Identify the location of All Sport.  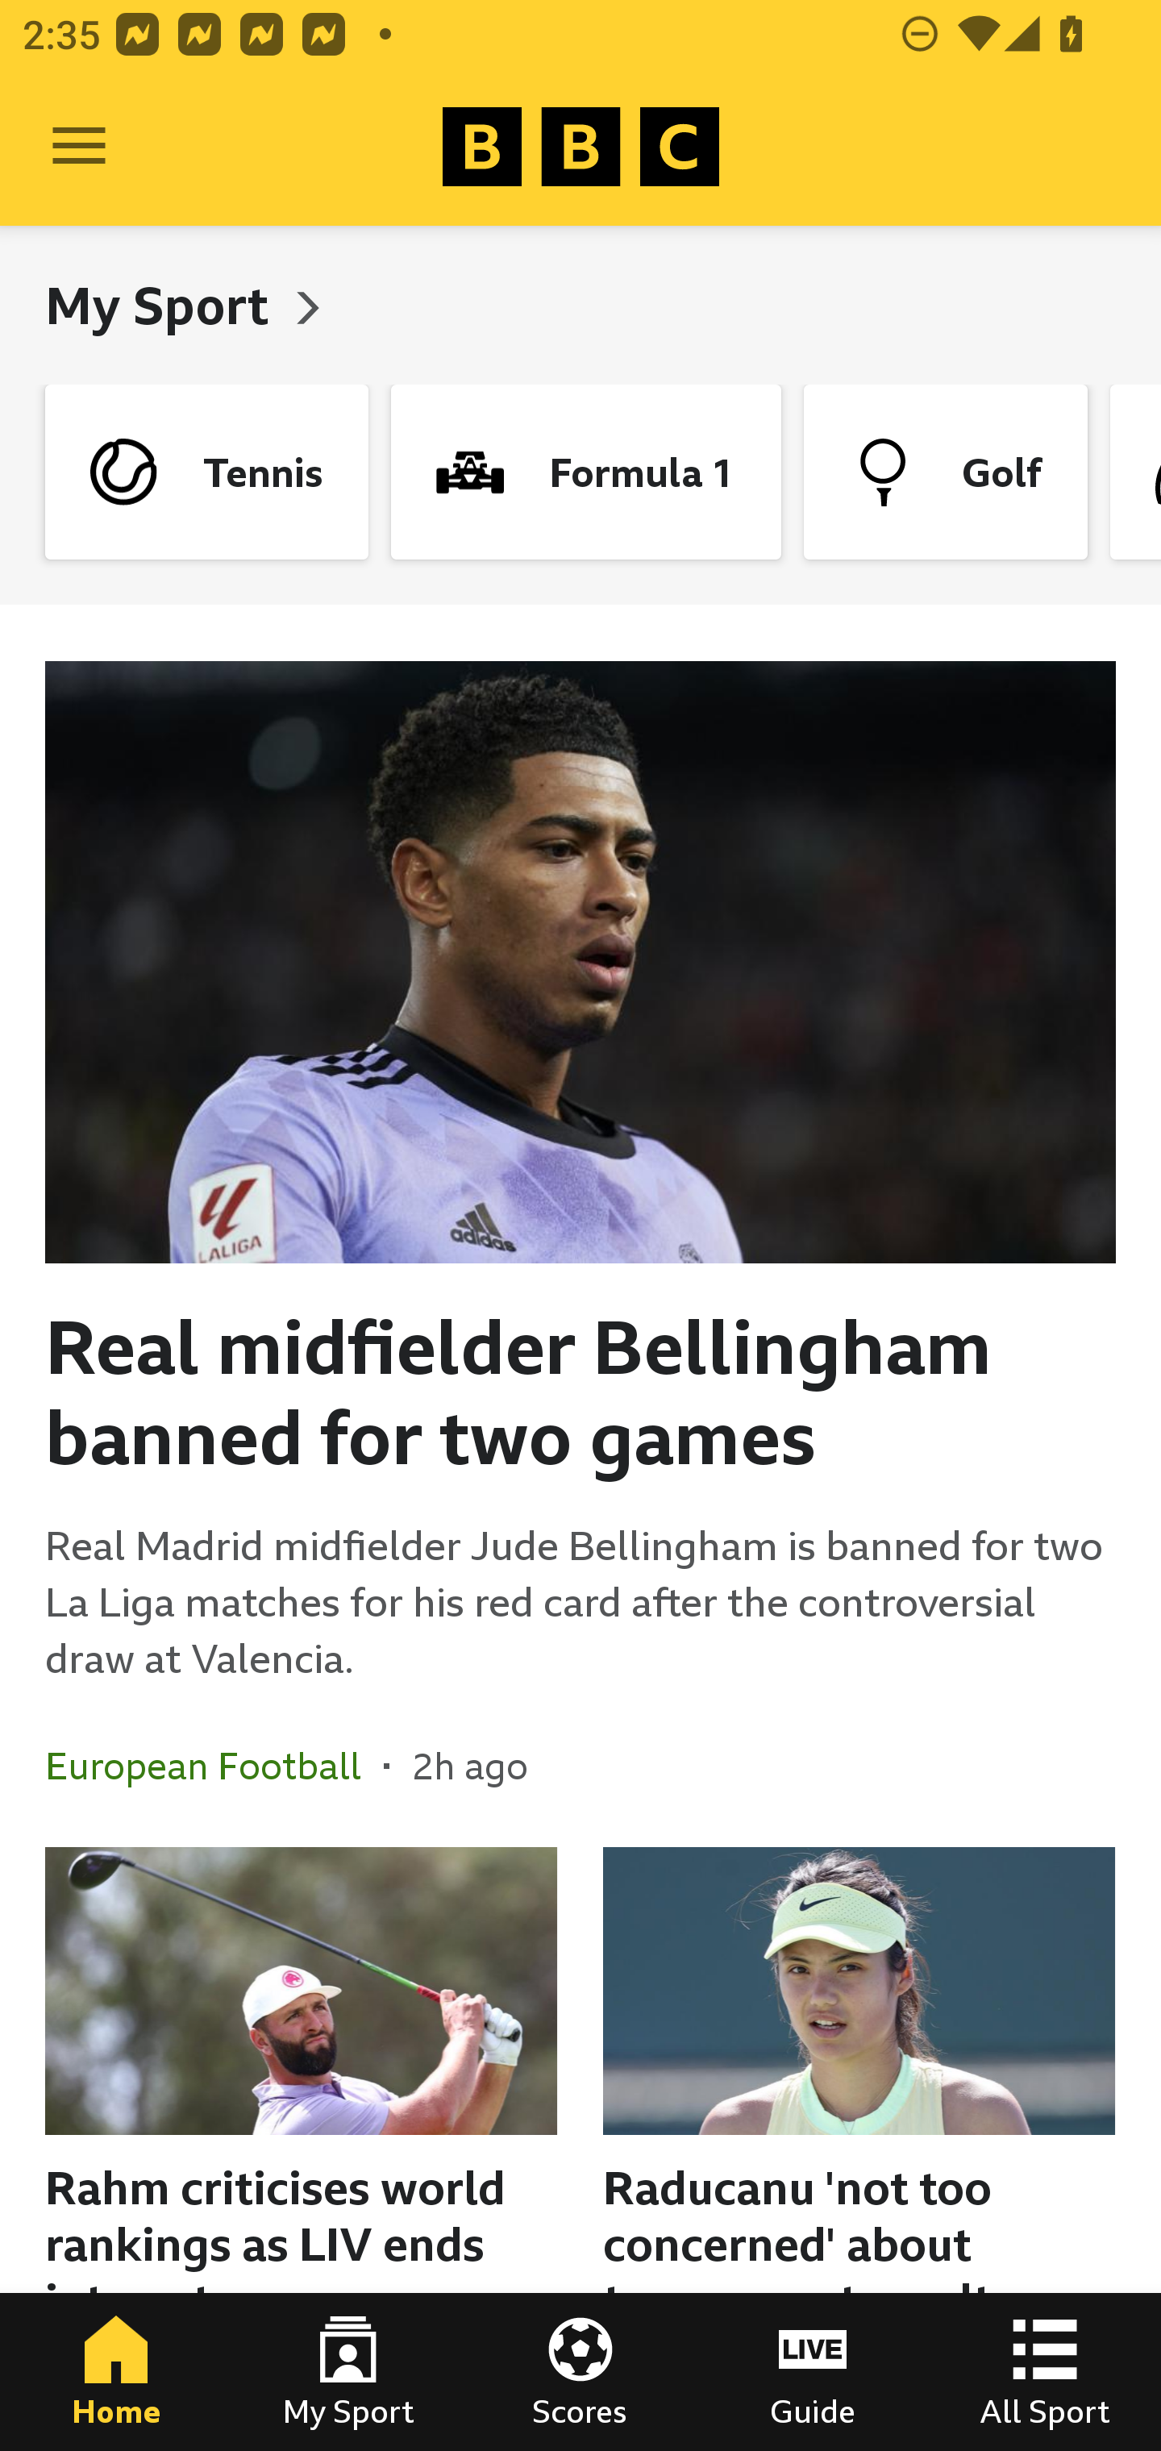
(1045, 2372).